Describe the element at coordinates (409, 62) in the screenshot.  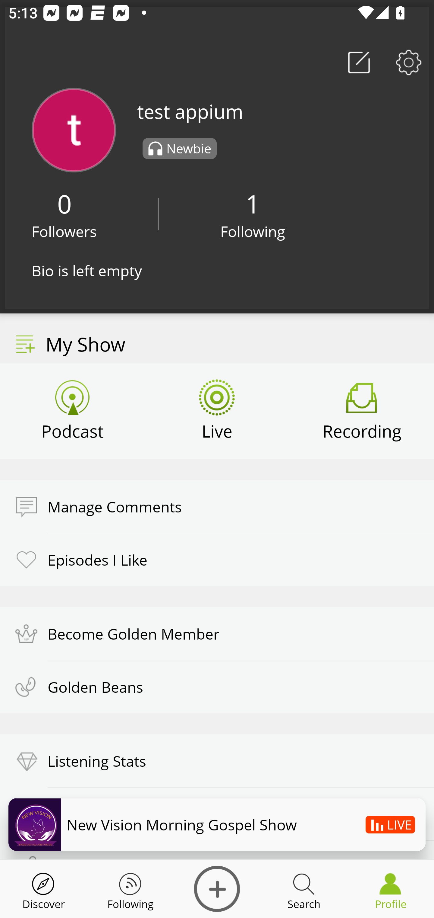
I see `Settings` at that location.